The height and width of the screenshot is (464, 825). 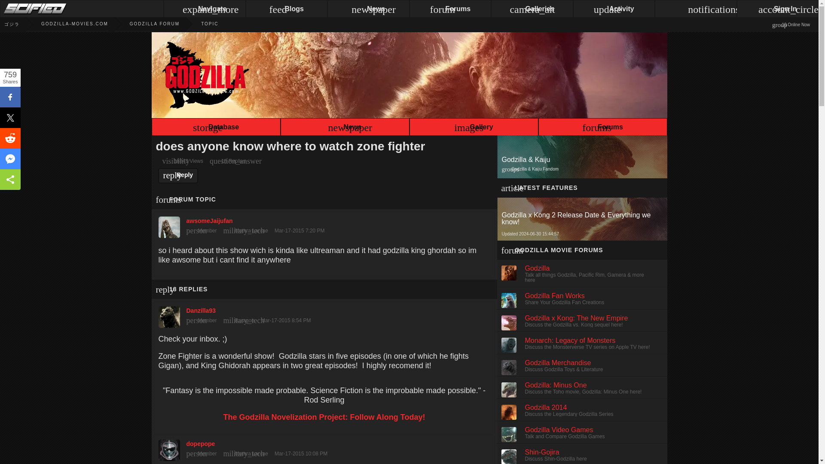 I want to click on News, so click(x=345, y=128).